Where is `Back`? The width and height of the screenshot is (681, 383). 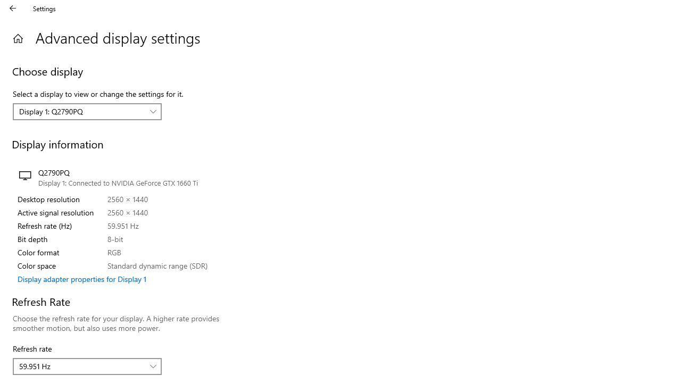
Back is located at coordinates (13, 9).